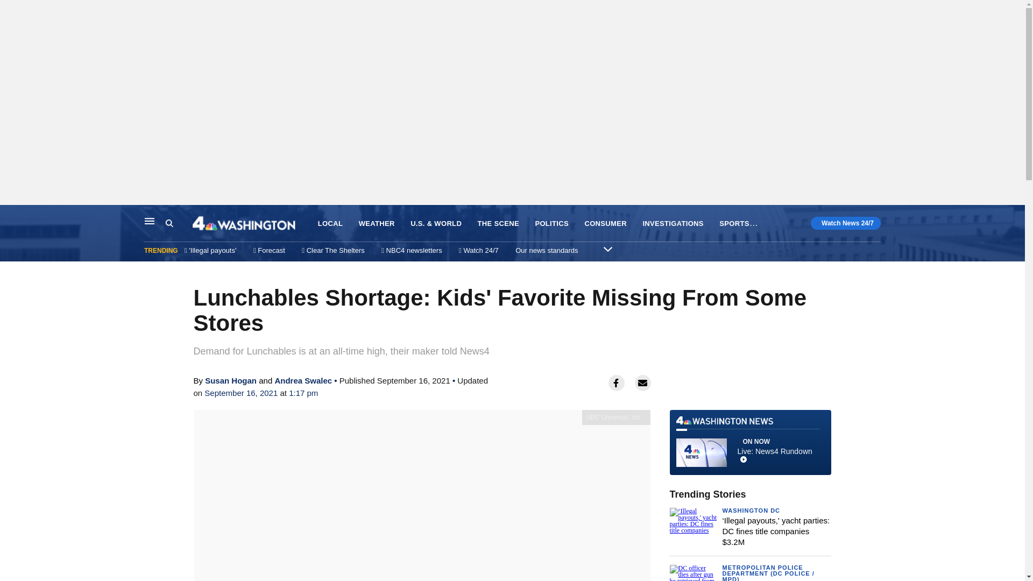 The image size is (1033, 581). I want to click on NEWSLETTERS, so click(793, 224).